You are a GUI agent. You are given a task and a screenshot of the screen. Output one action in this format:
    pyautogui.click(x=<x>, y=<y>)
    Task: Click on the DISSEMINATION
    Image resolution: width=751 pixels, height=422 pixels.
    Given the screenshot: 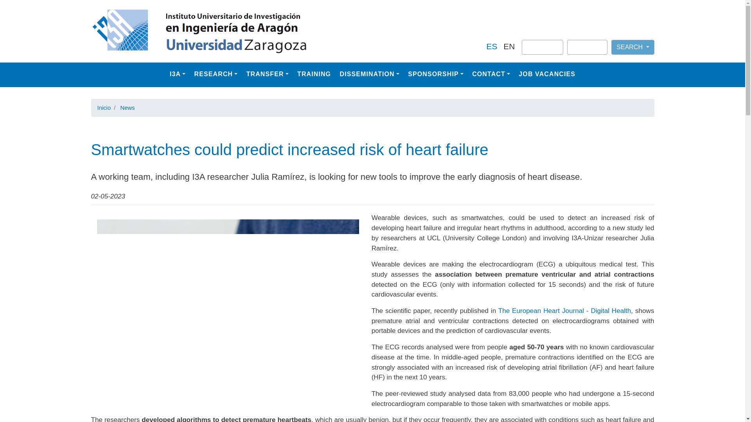 What is the action you would take?
    pyautogui.click(x=369, y=74)
    